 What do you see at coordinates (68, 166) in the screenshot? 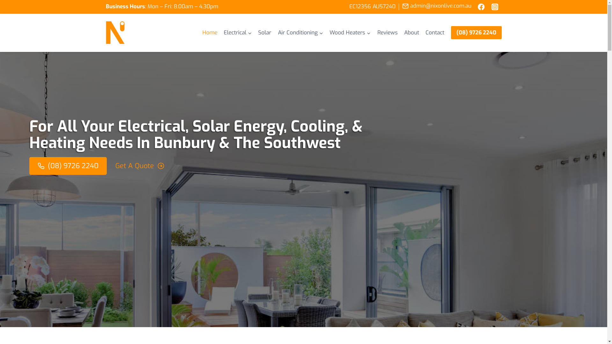
I see `(08) 9726 2240` at bounding box center [68, 166].